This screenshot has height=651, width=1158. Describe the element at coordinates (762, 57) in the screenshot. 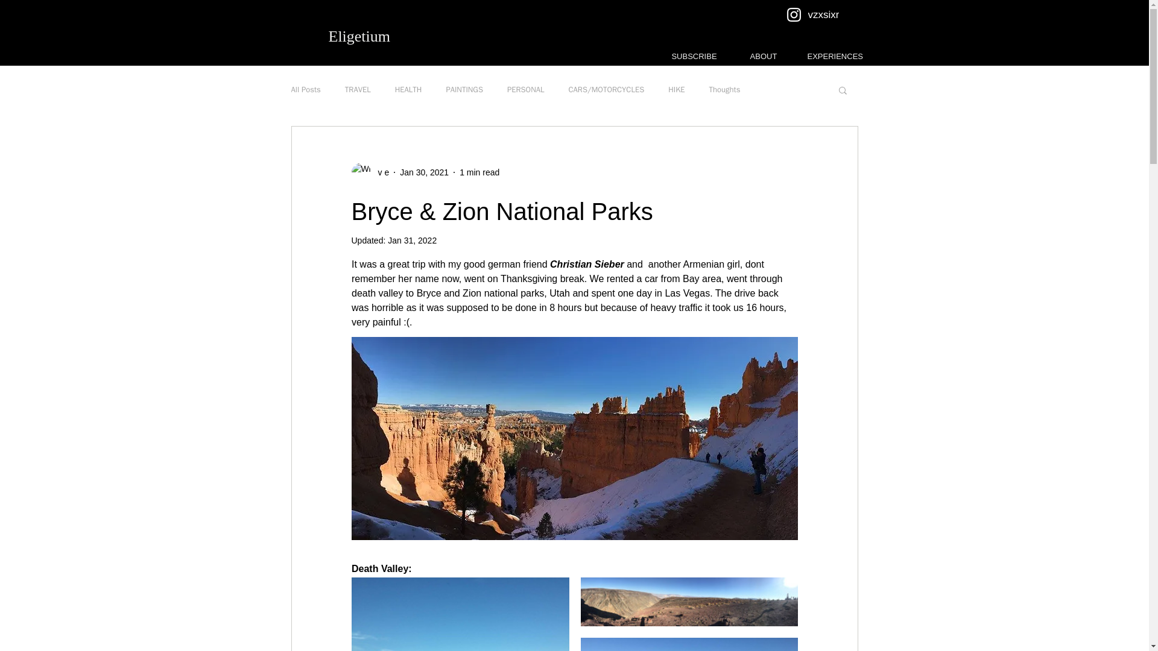

I see `ABOUT` at that location.